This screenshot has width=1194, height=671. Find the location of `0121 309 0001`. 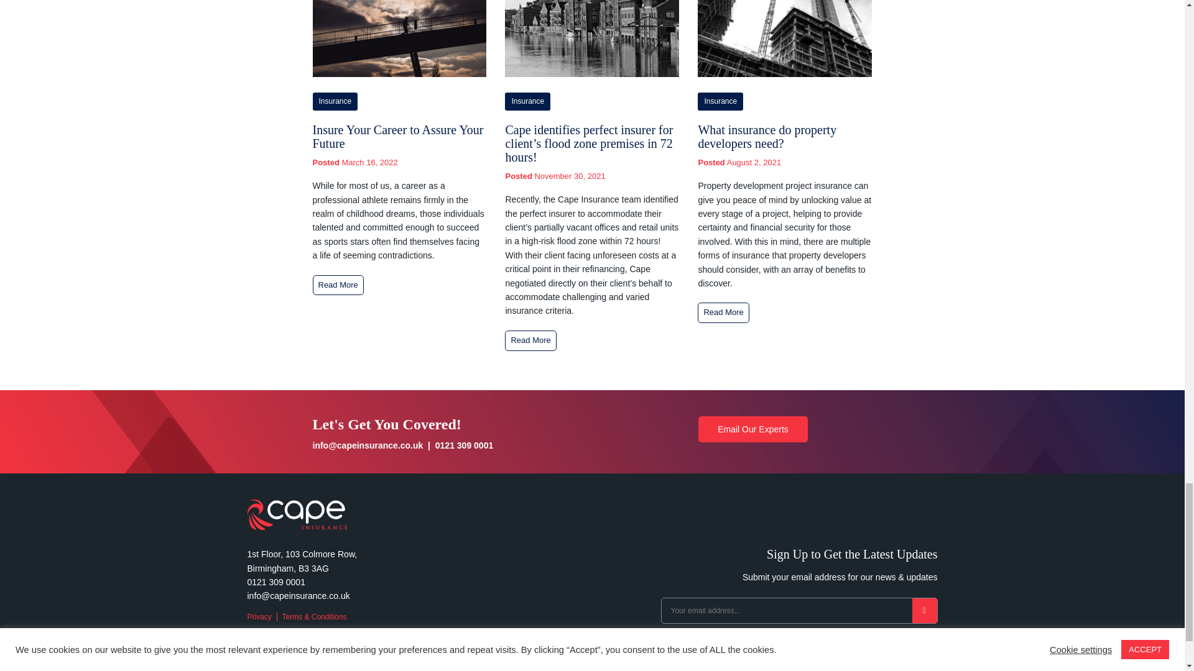

0121 309 0001 is located at coordinates (464, 445).